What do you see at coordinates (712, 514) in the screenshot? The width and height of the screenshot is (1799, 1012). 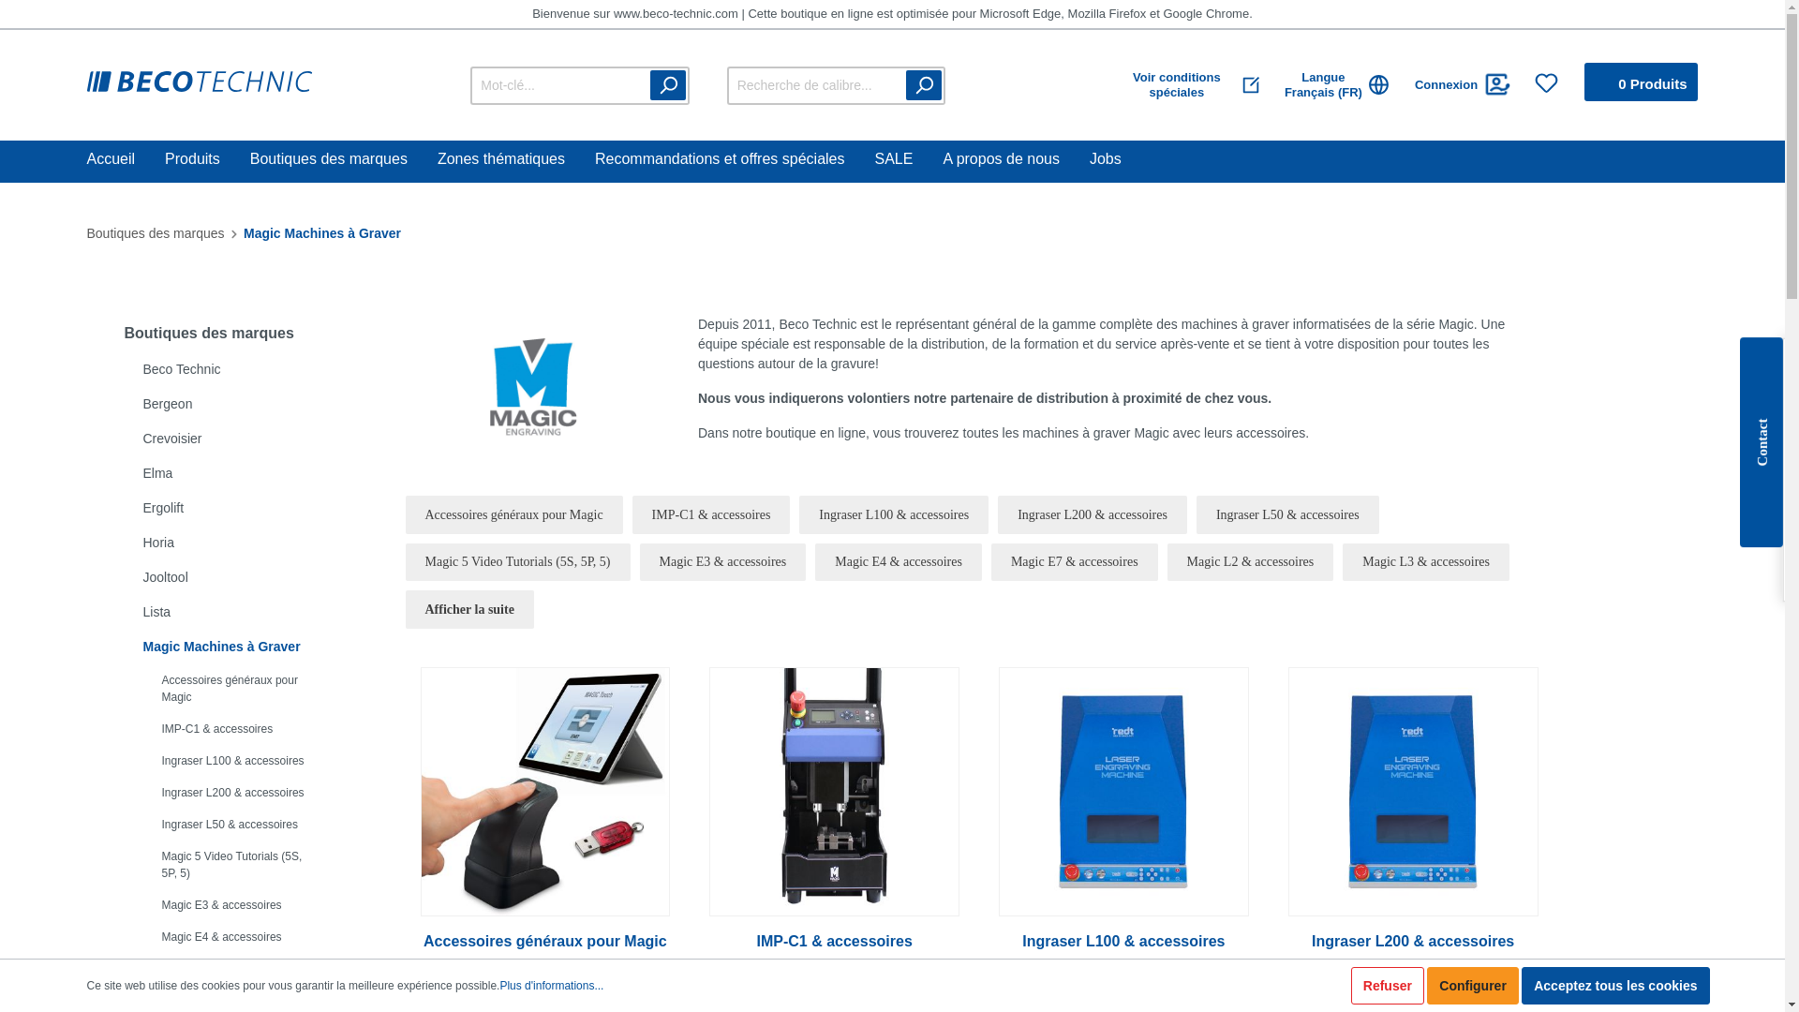 I see `IMP-C1 & accessoires` at bounding box center [712, 514].